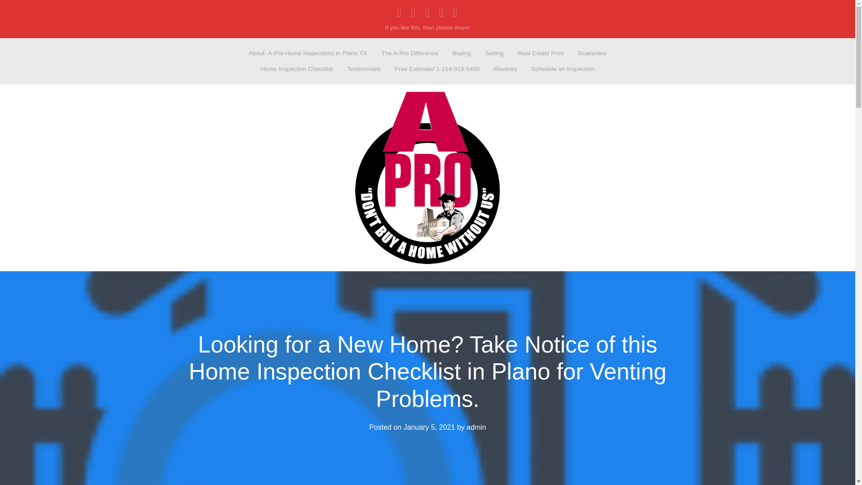  Describe the element at coordinates (563, 69) in the screenshot. I see `Schedule an Inspection` at that location.